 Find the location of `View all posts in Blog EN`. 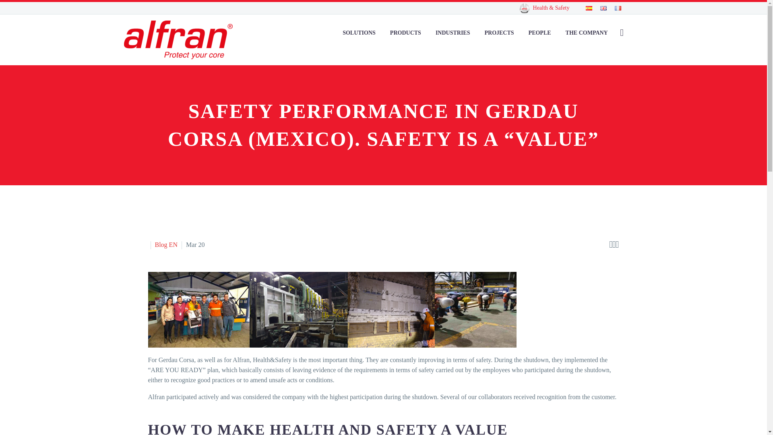

View all posts in Blog EN is located at coordinates (166, 244).